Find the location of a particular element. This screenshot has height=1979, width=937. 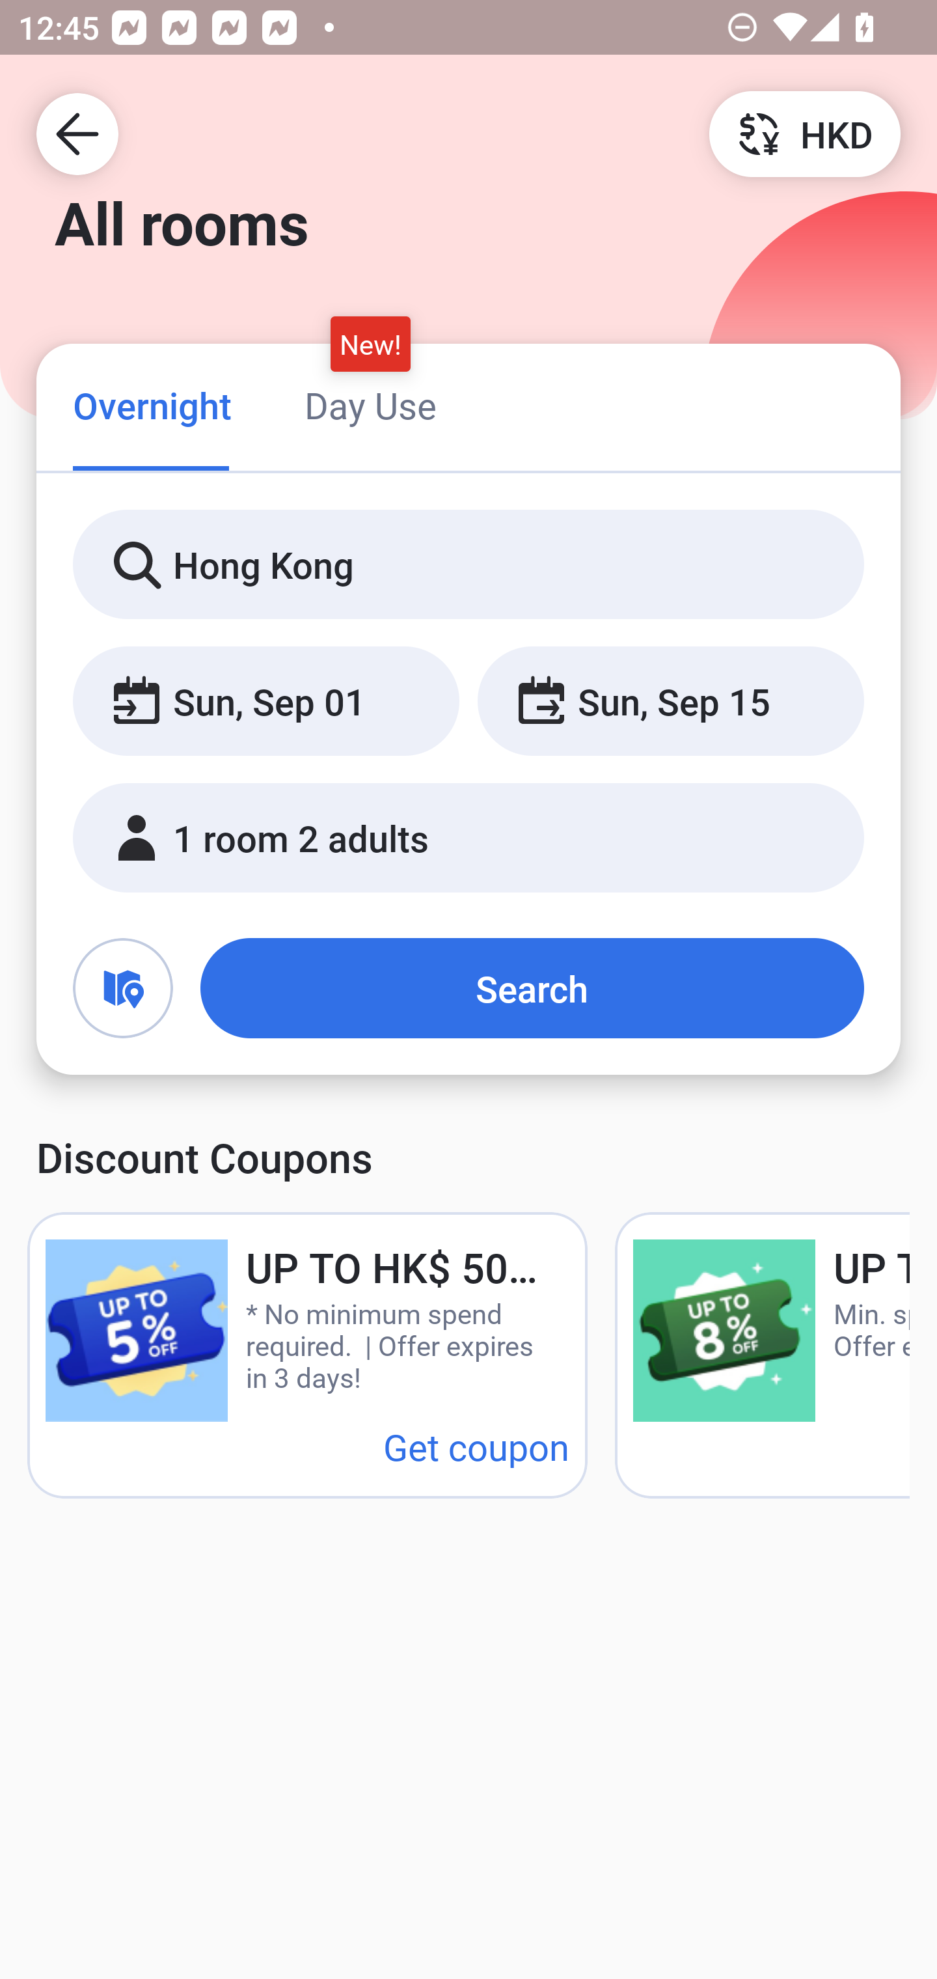

Get coupon is located at coordinates (476, 1446).